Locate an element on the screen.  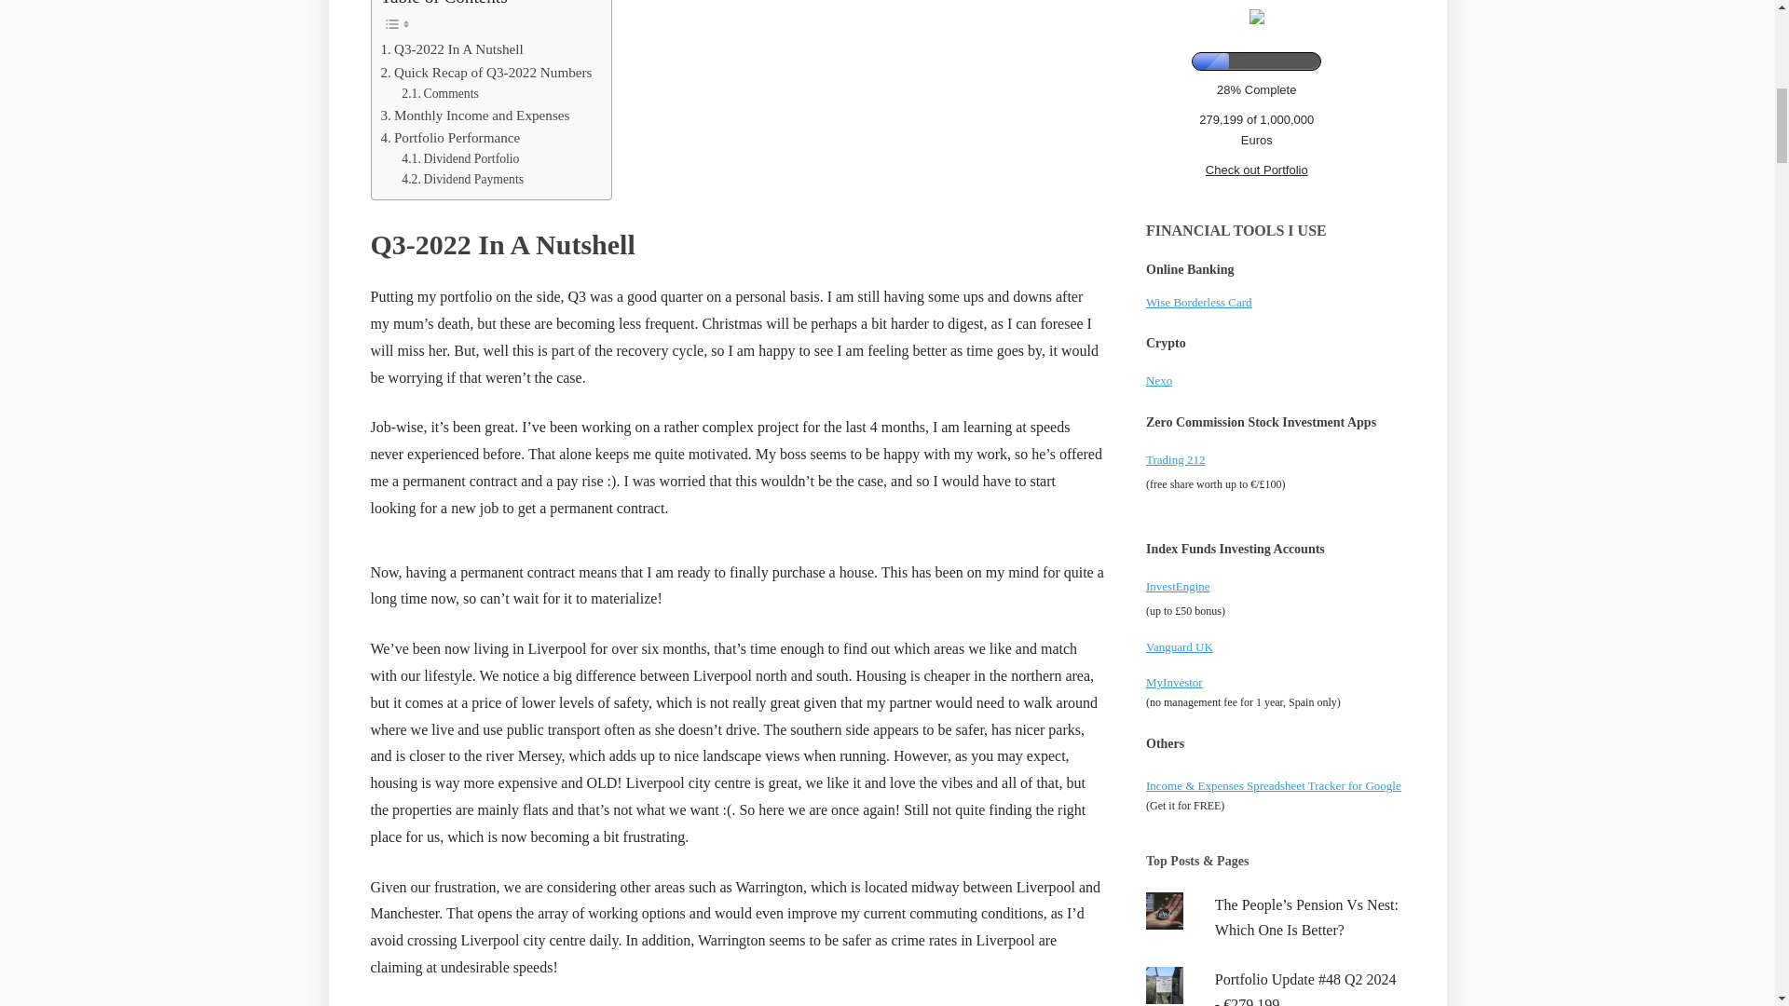
Dividend Payments is located at coordinates (462, 180).